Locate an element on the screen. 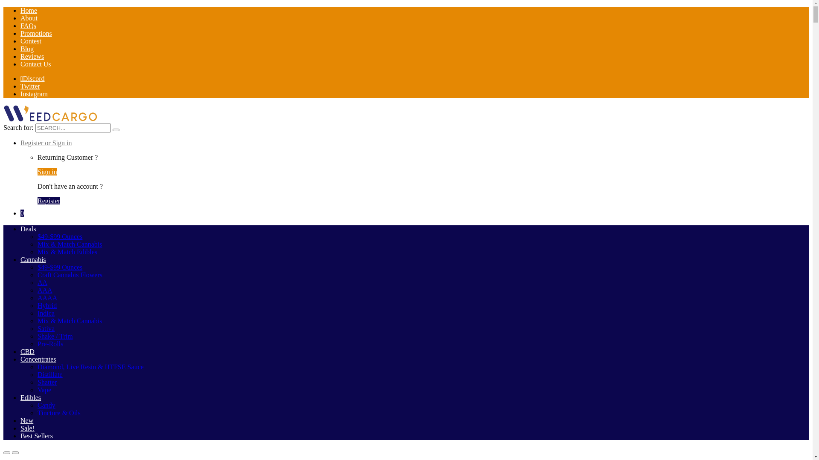 The width and height of the screenshot is (819, 460). Best Sellers is located at coordinates (37, 436).